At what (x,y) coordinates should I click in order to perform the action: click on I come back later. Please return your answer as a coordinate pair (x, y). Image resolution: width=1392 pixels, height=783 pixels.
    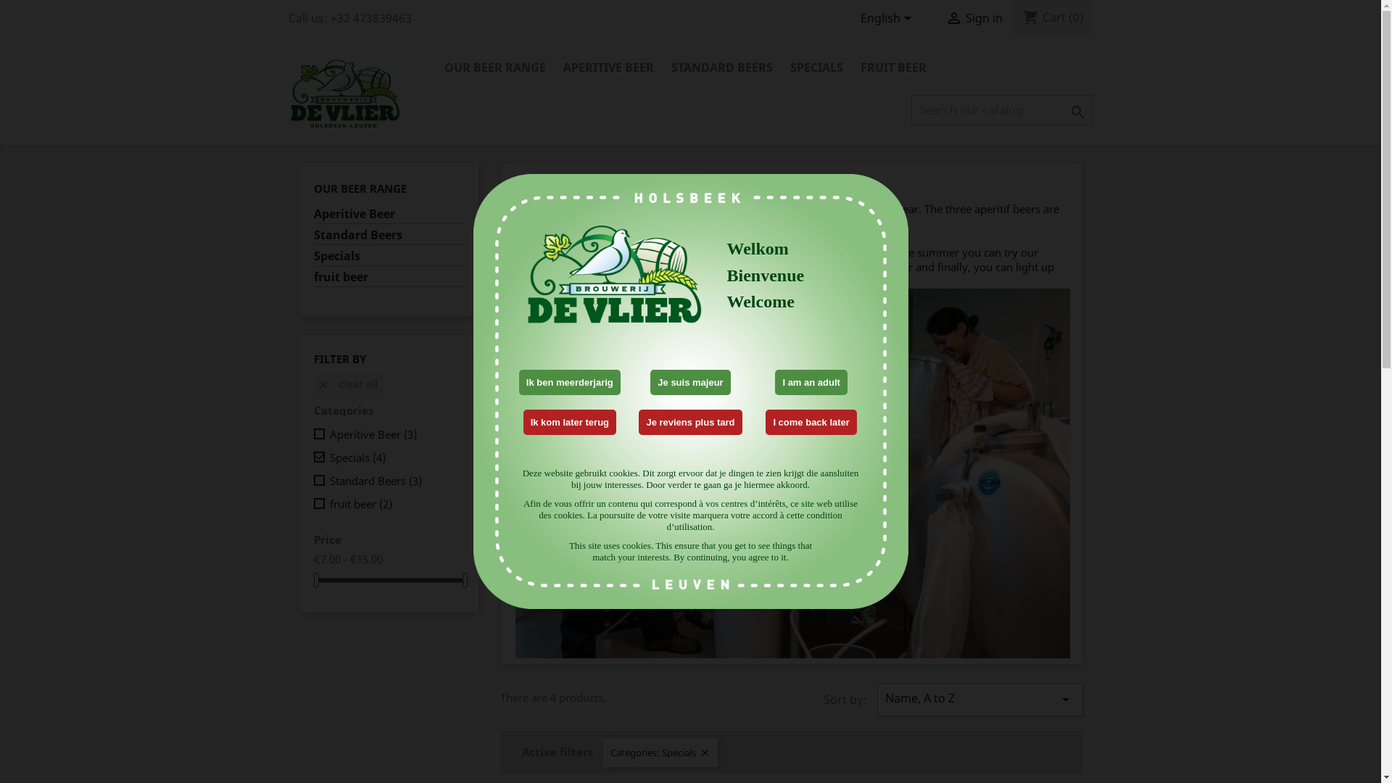
    Looking at the image, I should click on (811, 422).